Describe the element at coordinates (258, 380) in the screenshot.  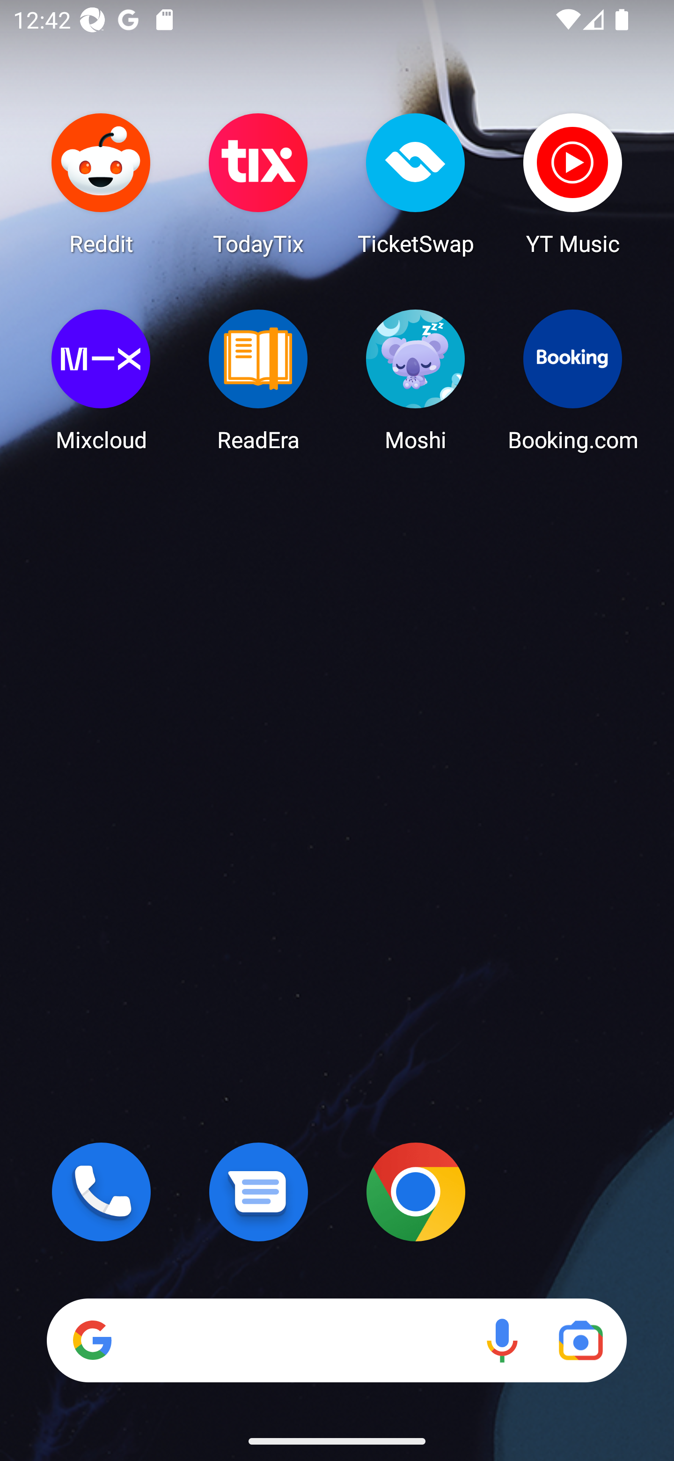
I see `ReadEra` at that location.